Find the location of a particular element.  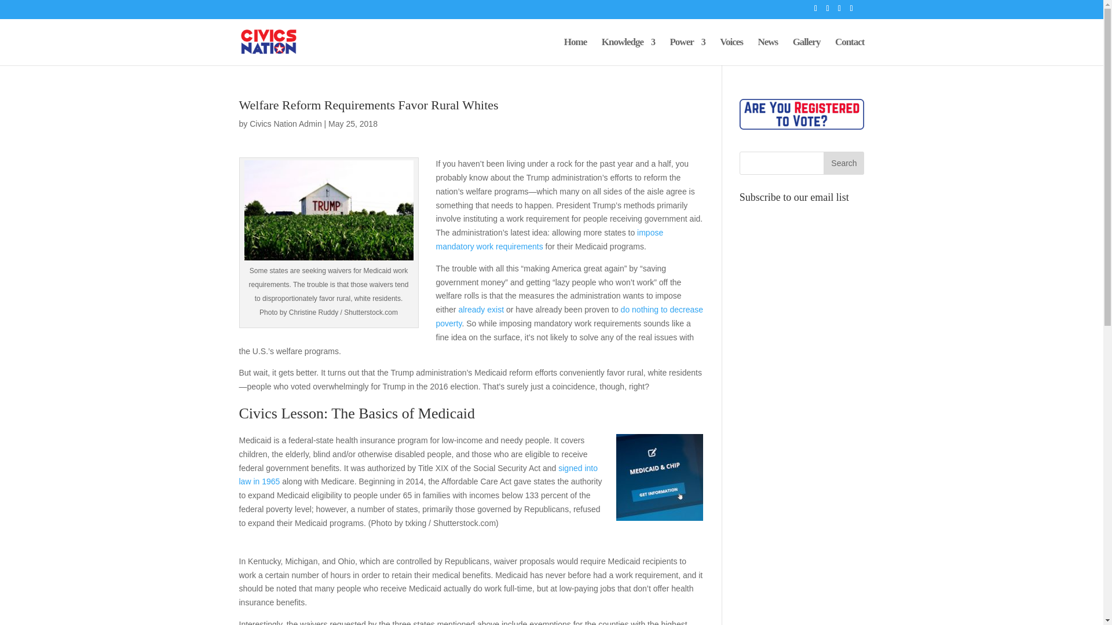

signed into law in 1965 is located at coordinates (418, 475).